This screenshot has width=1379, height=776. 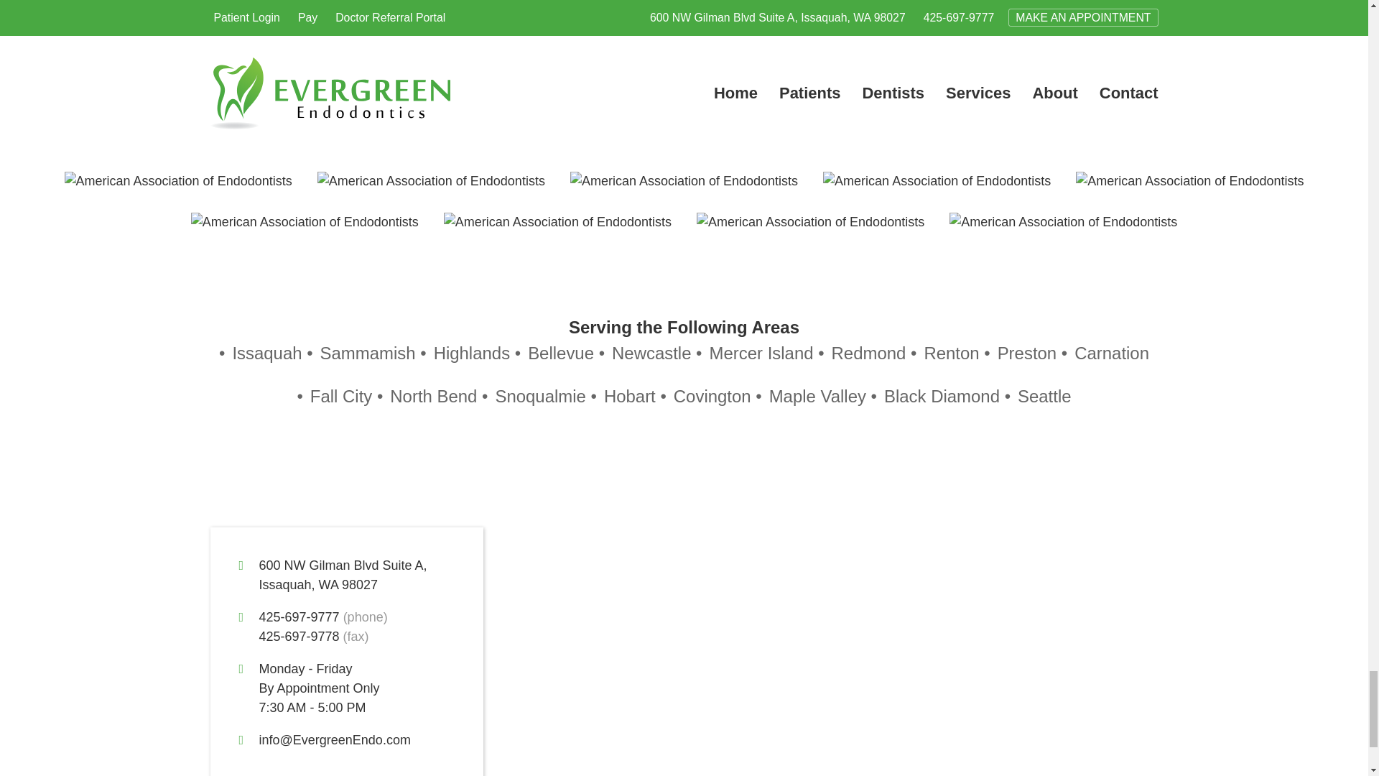 What do you see at coordinates (334, 740) in the screenshot?
I see `Email us` at bounding box center [334, 740].